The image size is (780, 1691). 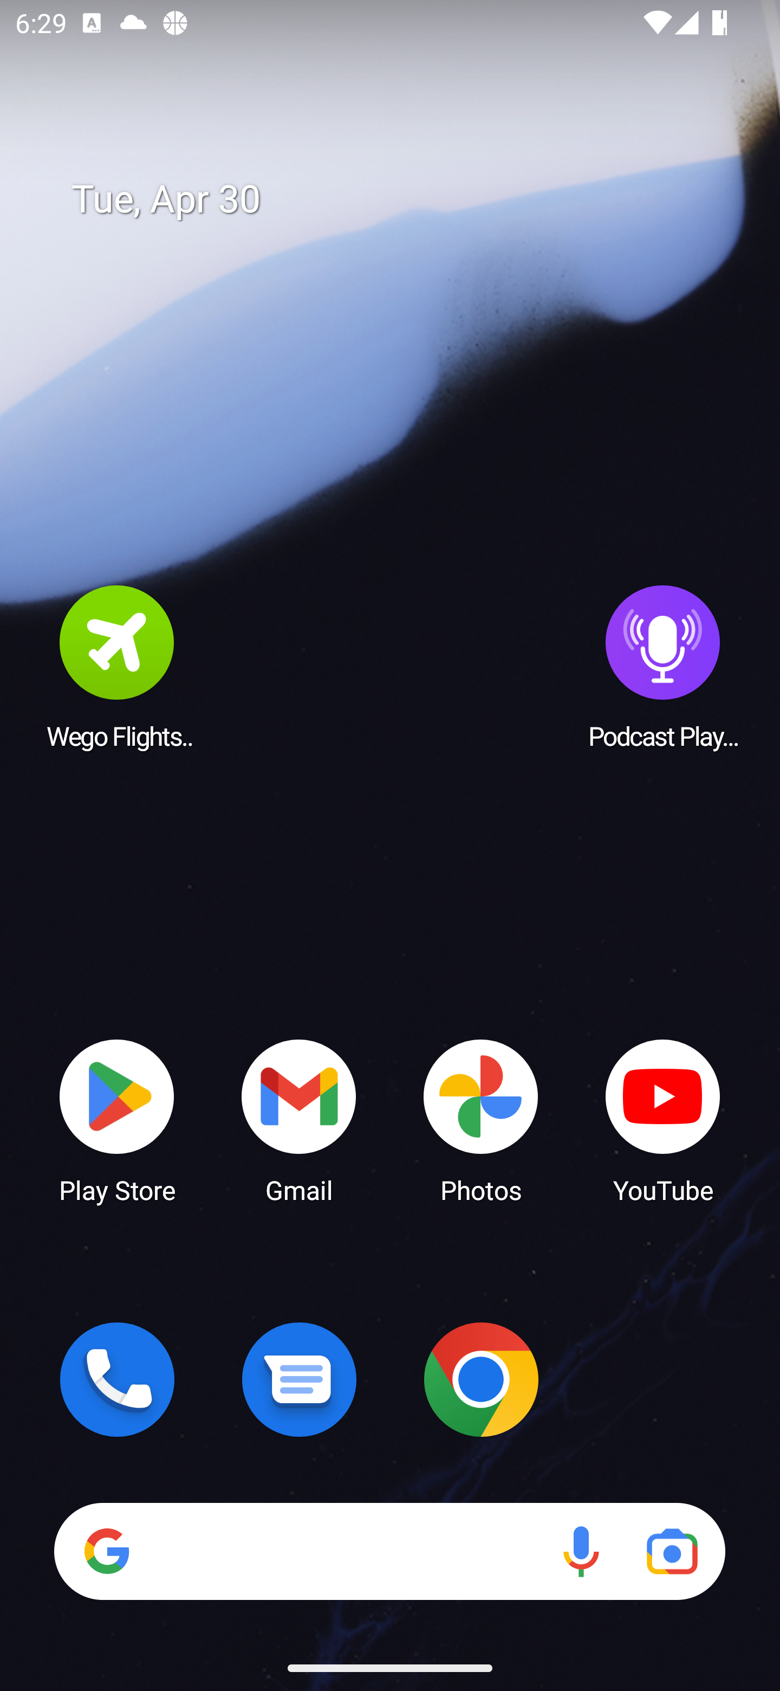 I want to click on Messages, so click(x=299, y=1379).